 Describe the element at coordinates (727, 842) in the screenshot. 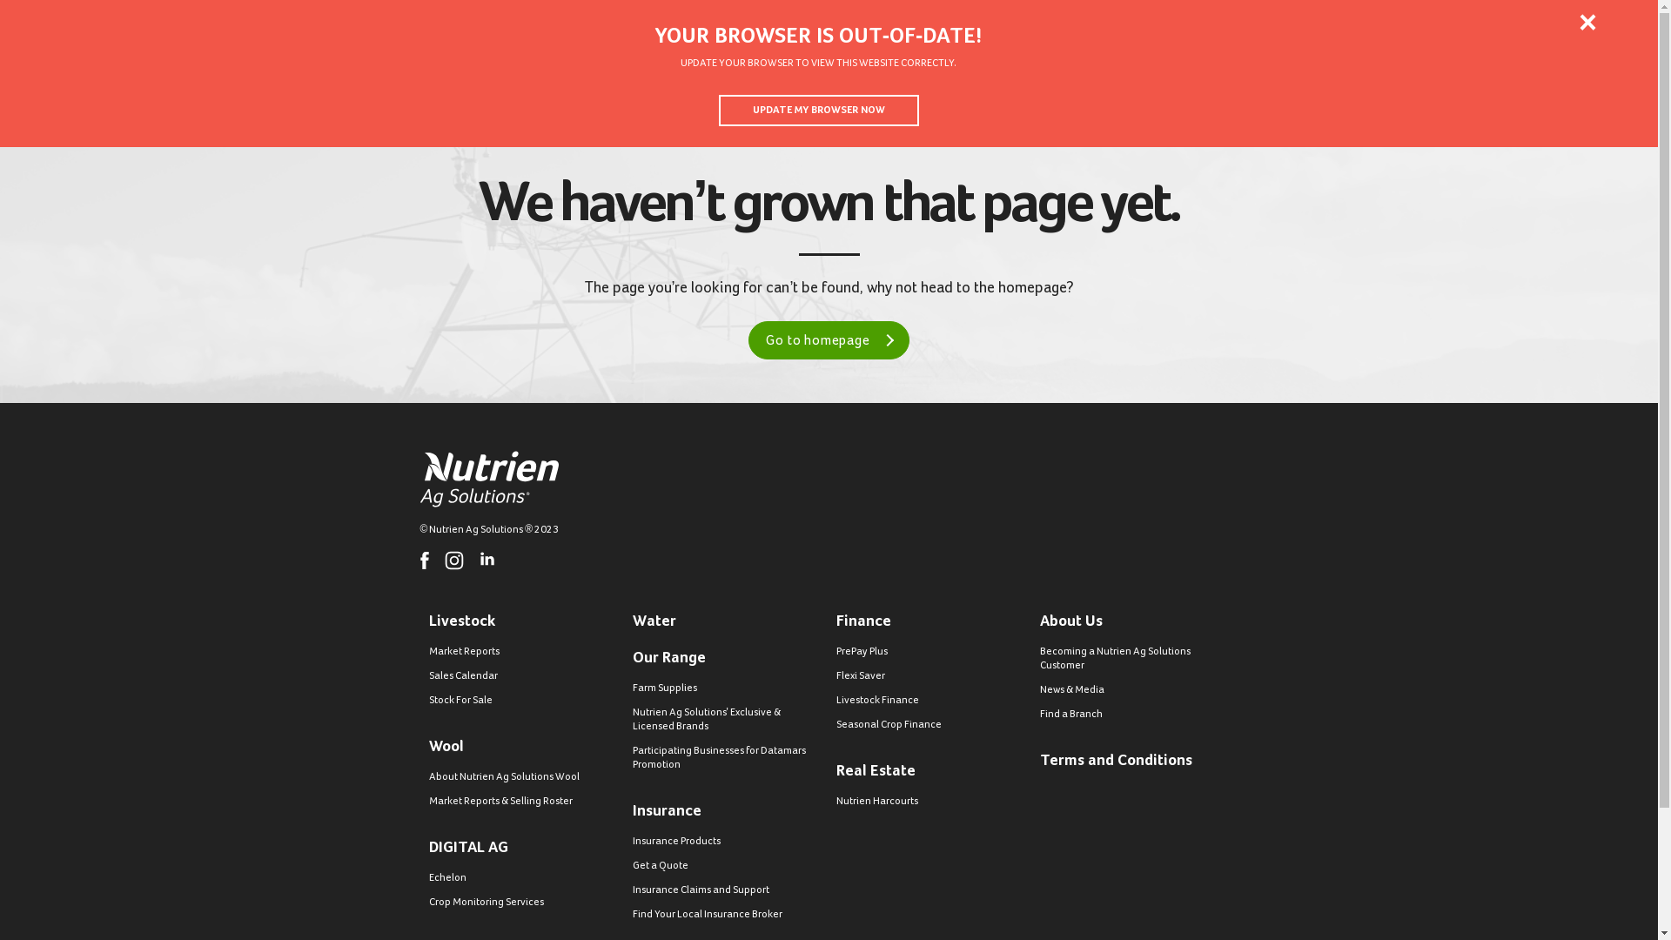

I see `Insurance Products` at that location.